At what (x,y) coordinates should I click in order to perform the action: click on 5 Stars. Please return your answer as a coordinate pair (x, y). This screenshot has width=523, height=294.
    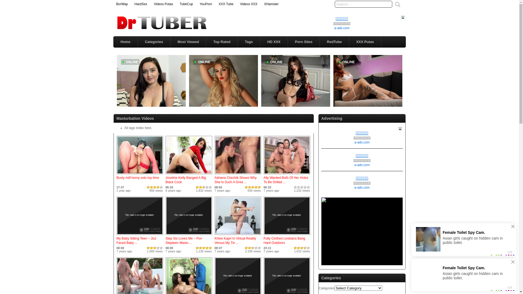
    Looking at the image, I should click on (210, 187).